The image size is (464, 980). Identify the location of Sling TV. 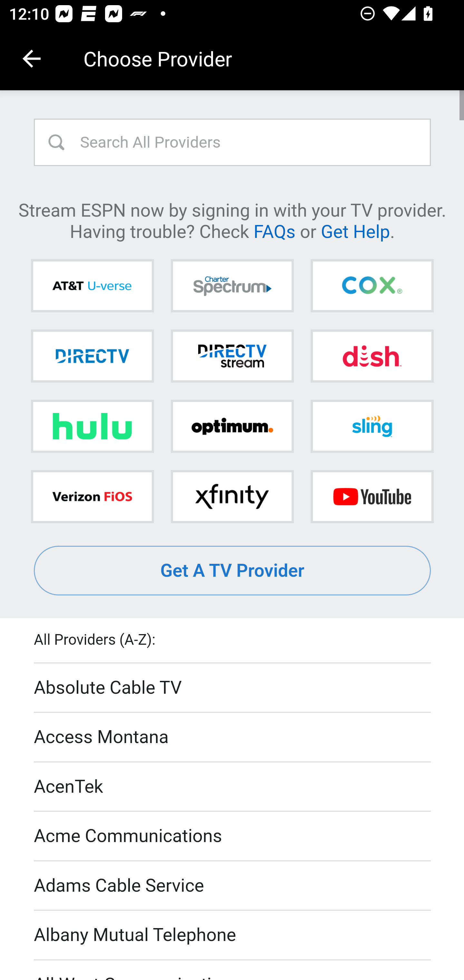
(372, 426).